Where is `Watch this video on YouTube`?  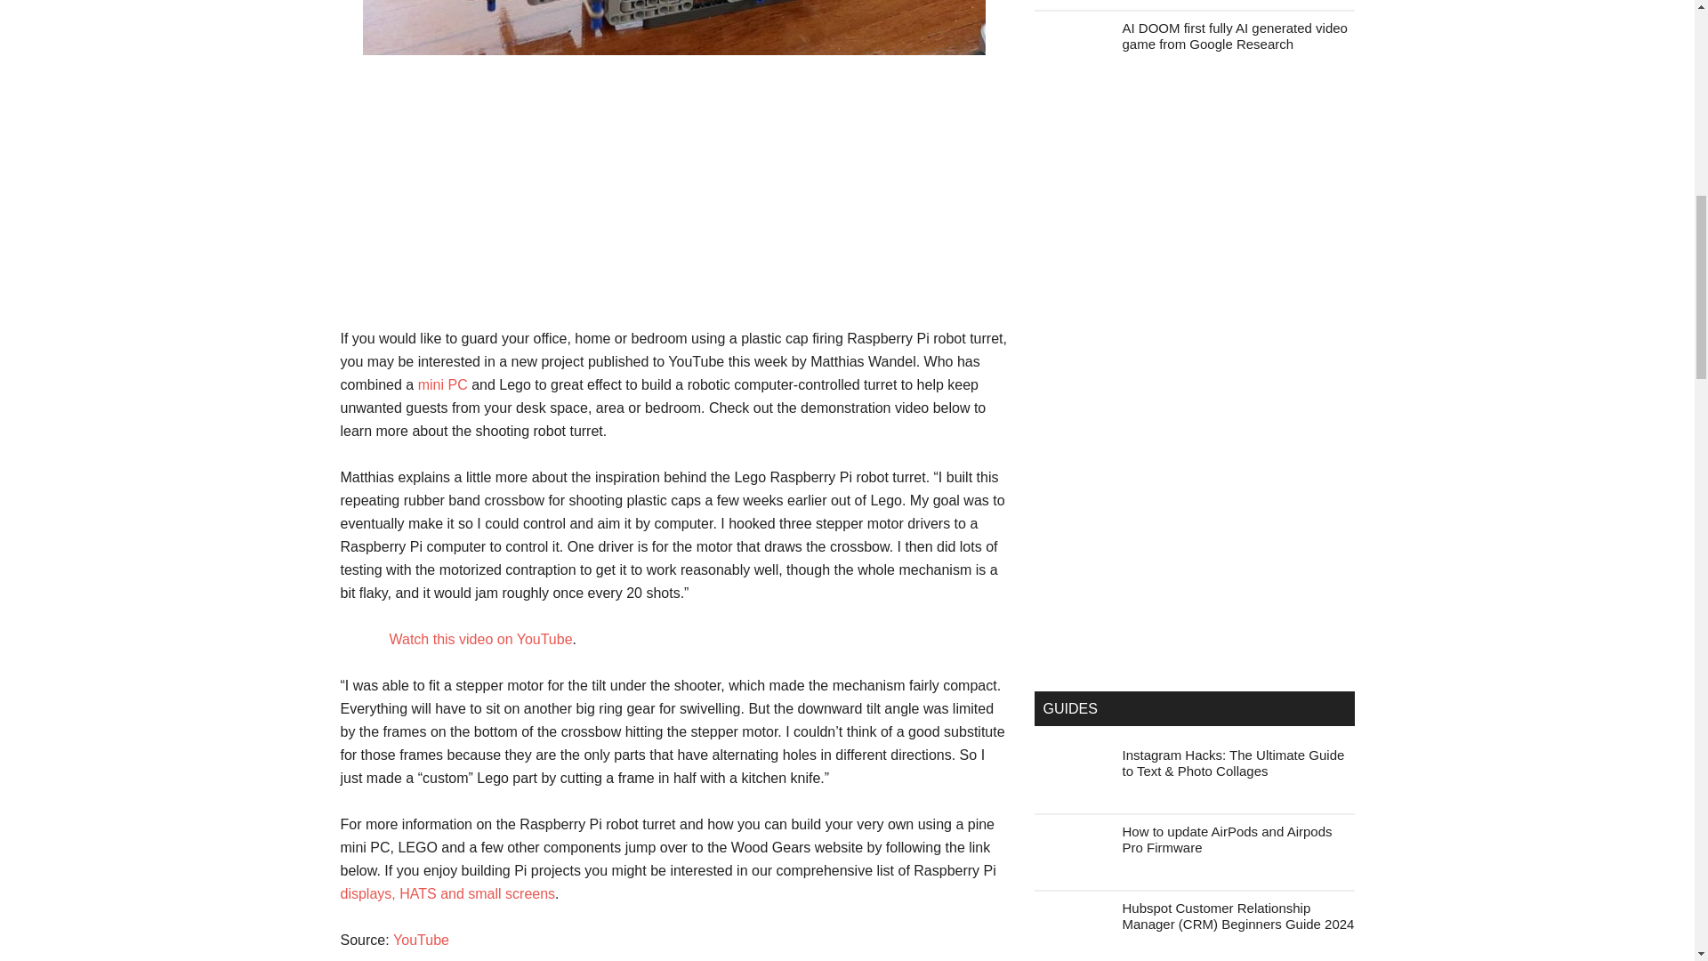
Watch this video on YouTube is located at coordinates (480, 639).